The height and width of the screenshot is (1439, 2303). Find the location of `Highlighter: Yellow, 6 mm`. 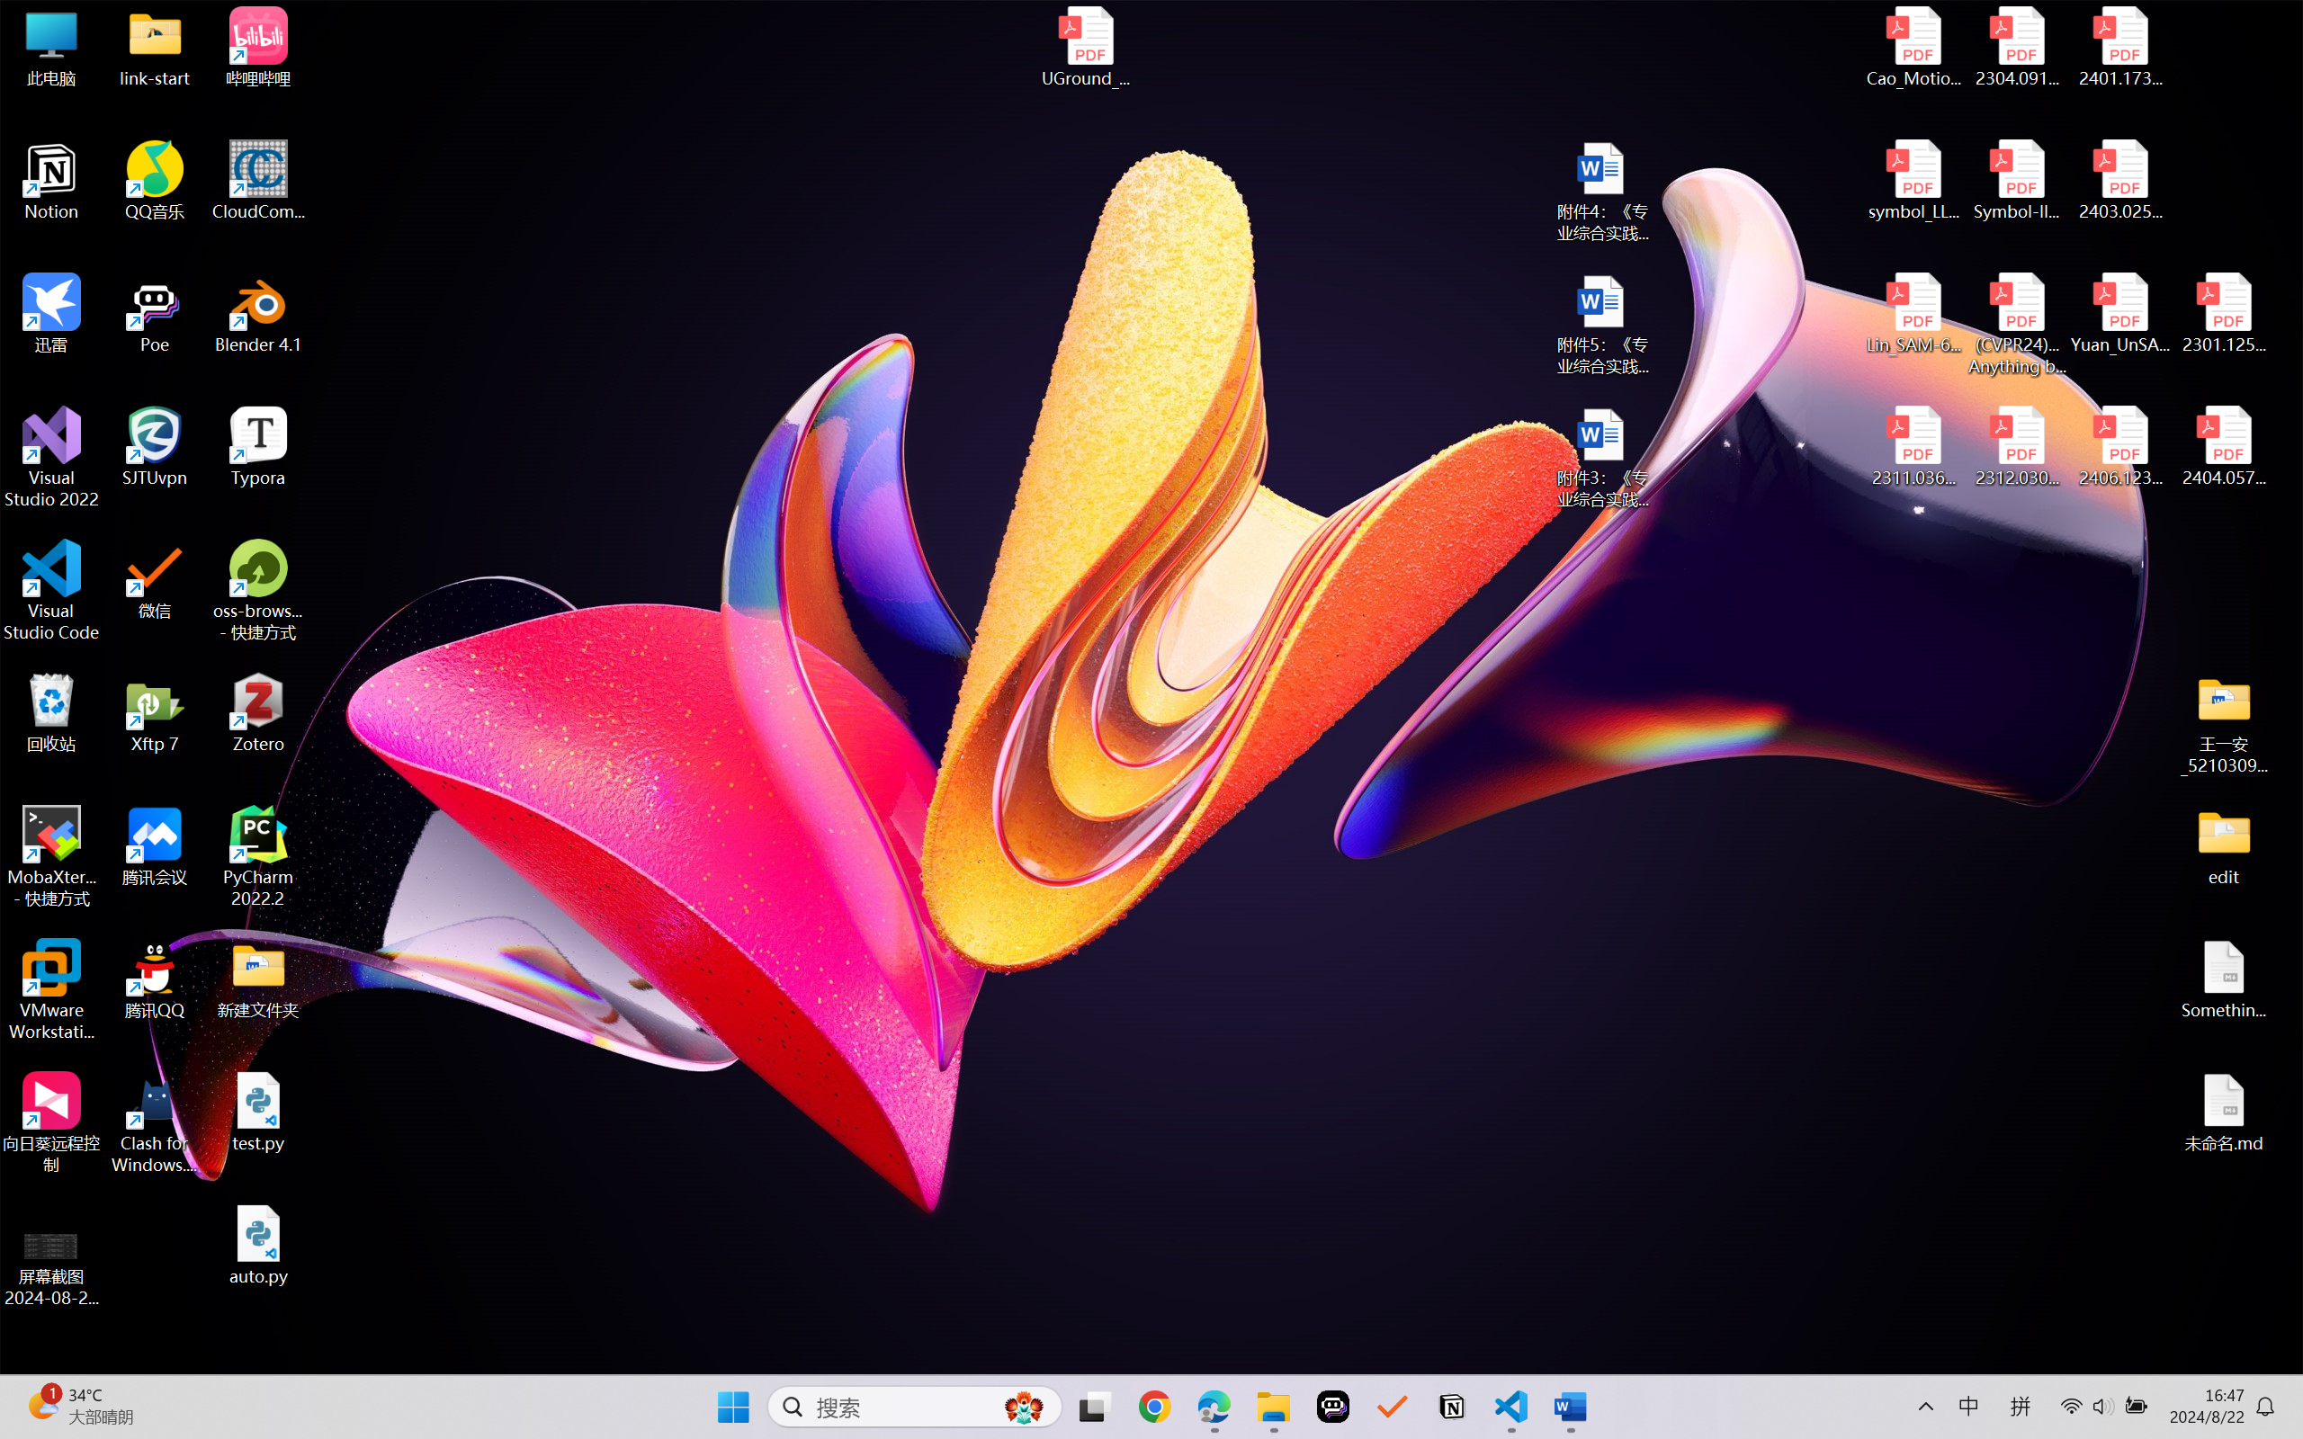

Highlighter: Yellow, 6 mm is located at coordinates (513, 156).